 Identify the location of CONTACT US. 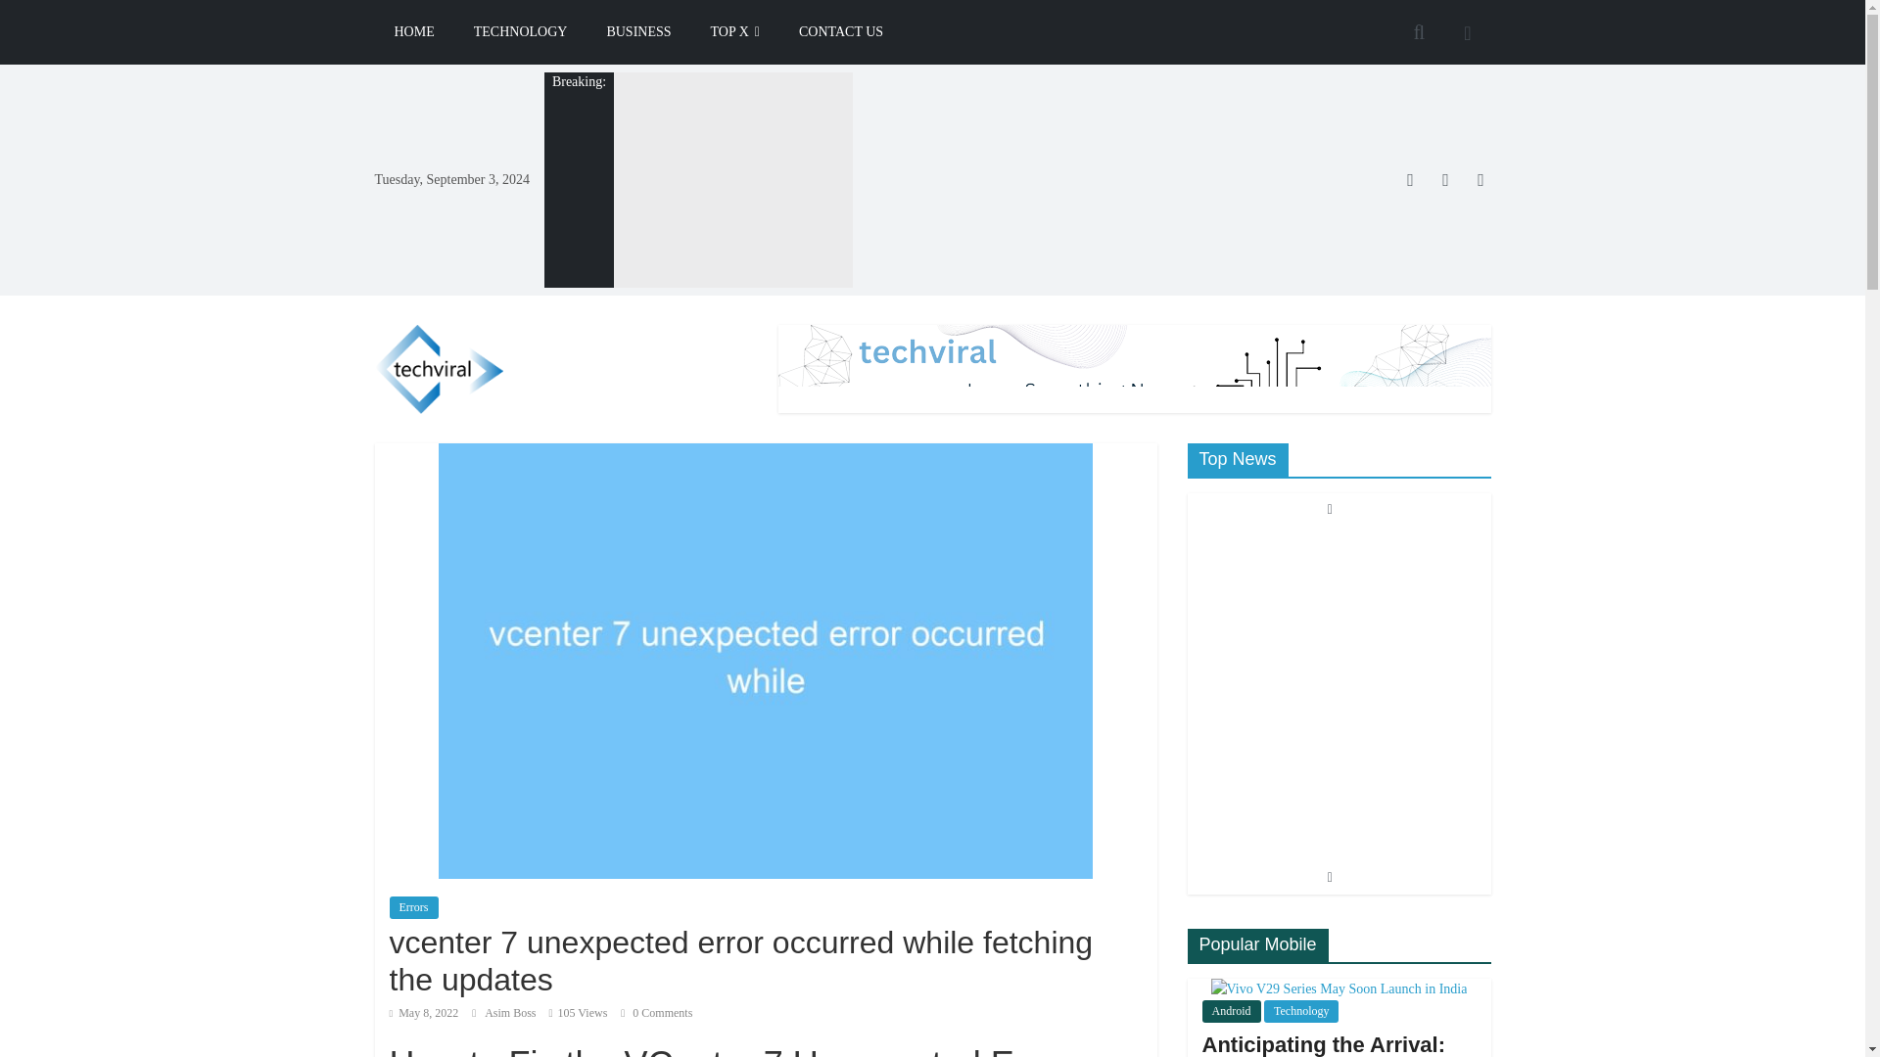
(840, 31).